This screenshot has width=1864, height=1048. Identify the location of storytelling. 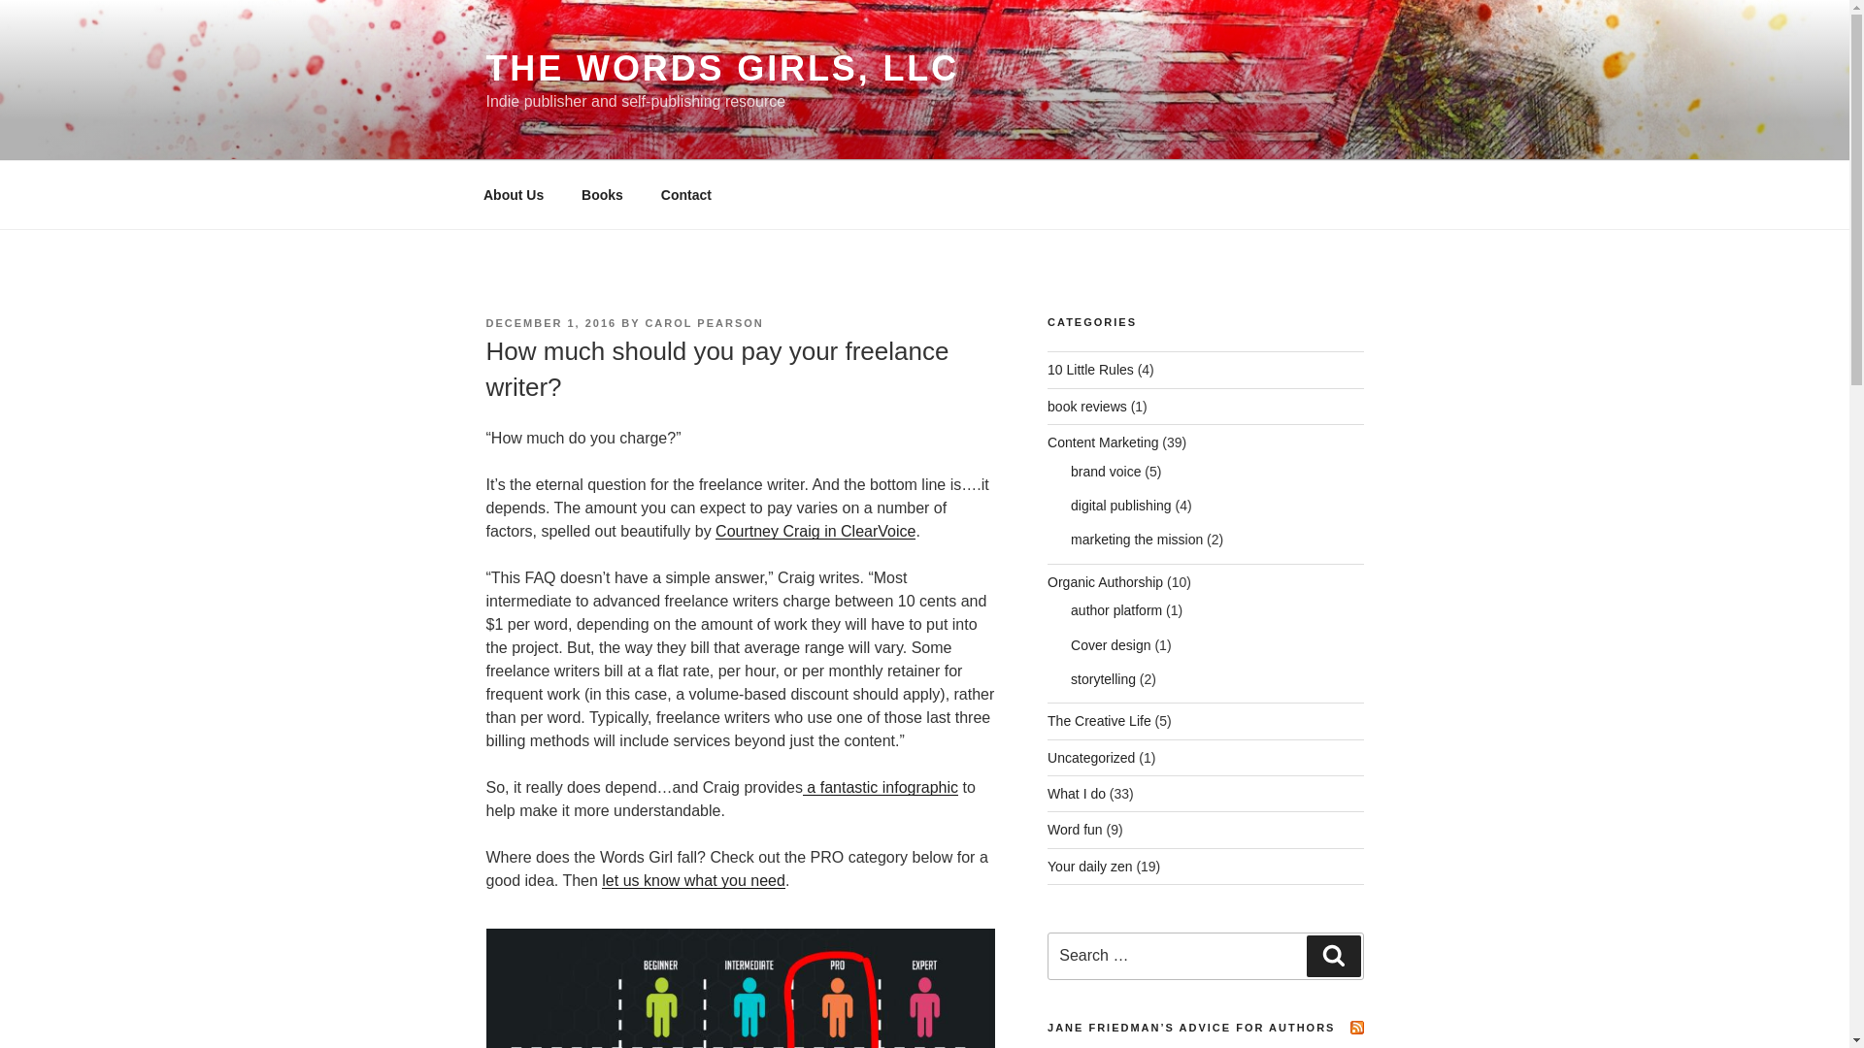
(1103, 679).